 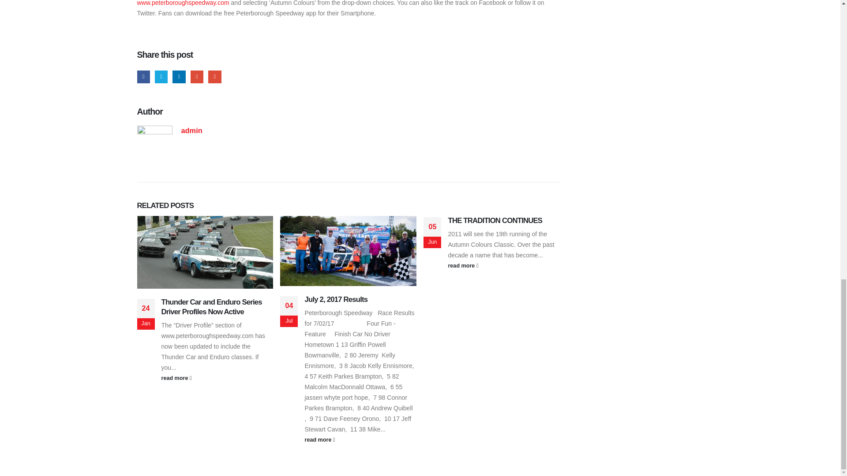 What do you see at coordinates (191, 130) in the screenshot?
I see `Posts by admin` at bounding box center [191, 130].